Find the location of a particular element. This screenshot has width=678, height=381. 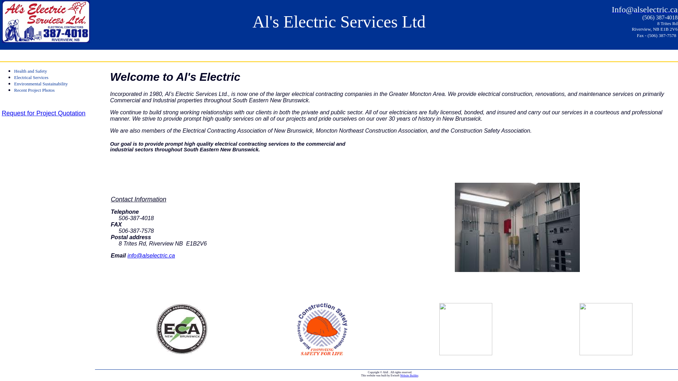

Electrical Services is located at coordinates (31, 78).